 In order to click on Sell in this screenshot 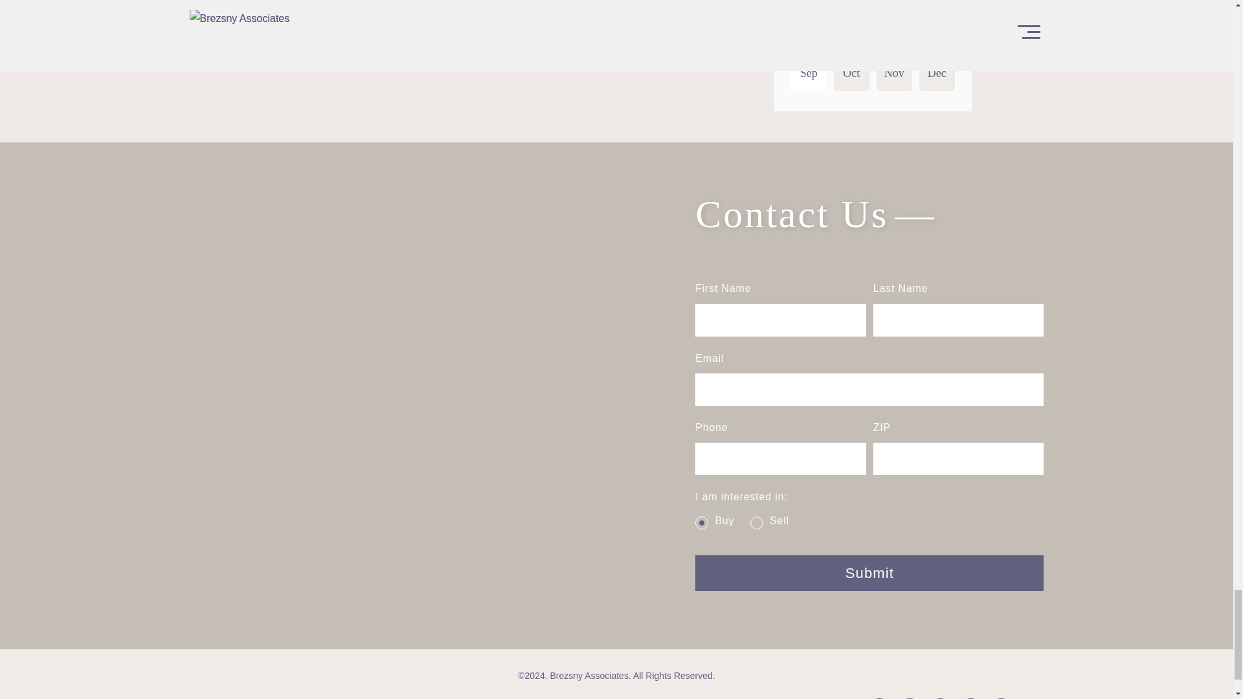, I will do `click(756, 523)`.